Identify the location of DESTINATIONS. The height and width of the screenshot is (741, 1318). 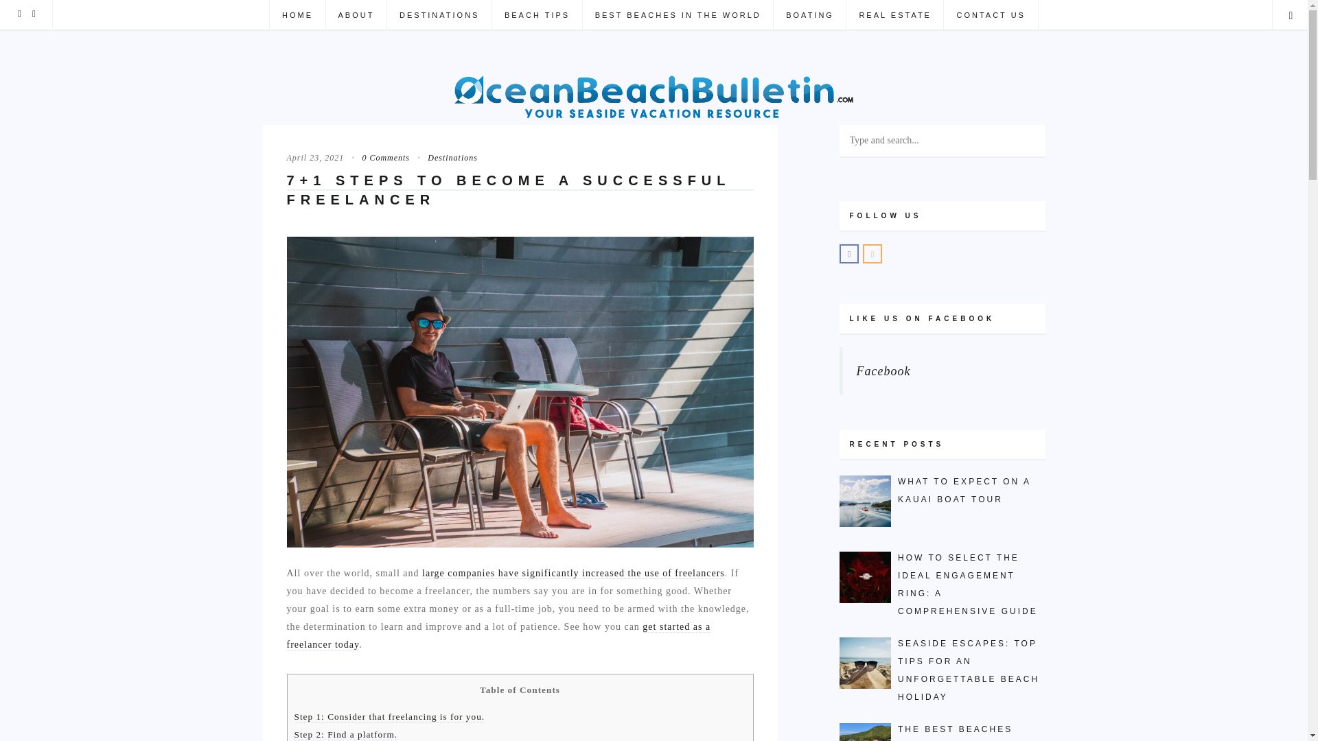
(439, 15).